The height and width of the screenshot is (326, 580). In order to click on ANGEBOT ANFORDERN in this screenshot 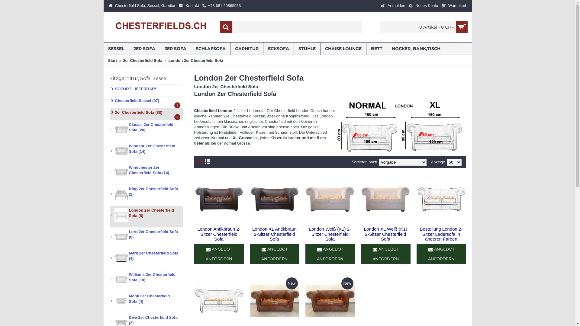, I will do `click(274, 254)`.